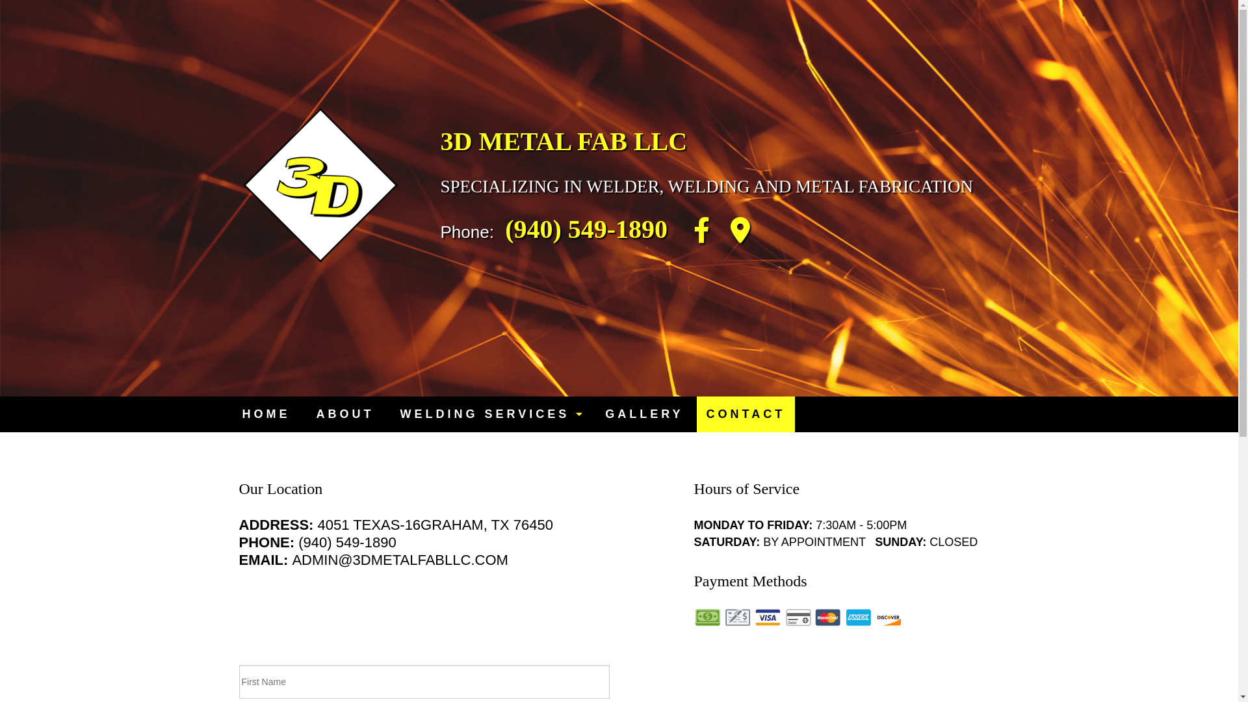  What do you see at coordinates (859, 617) in the screenshot?
I see `American Express` at bounding box center [859, 617].